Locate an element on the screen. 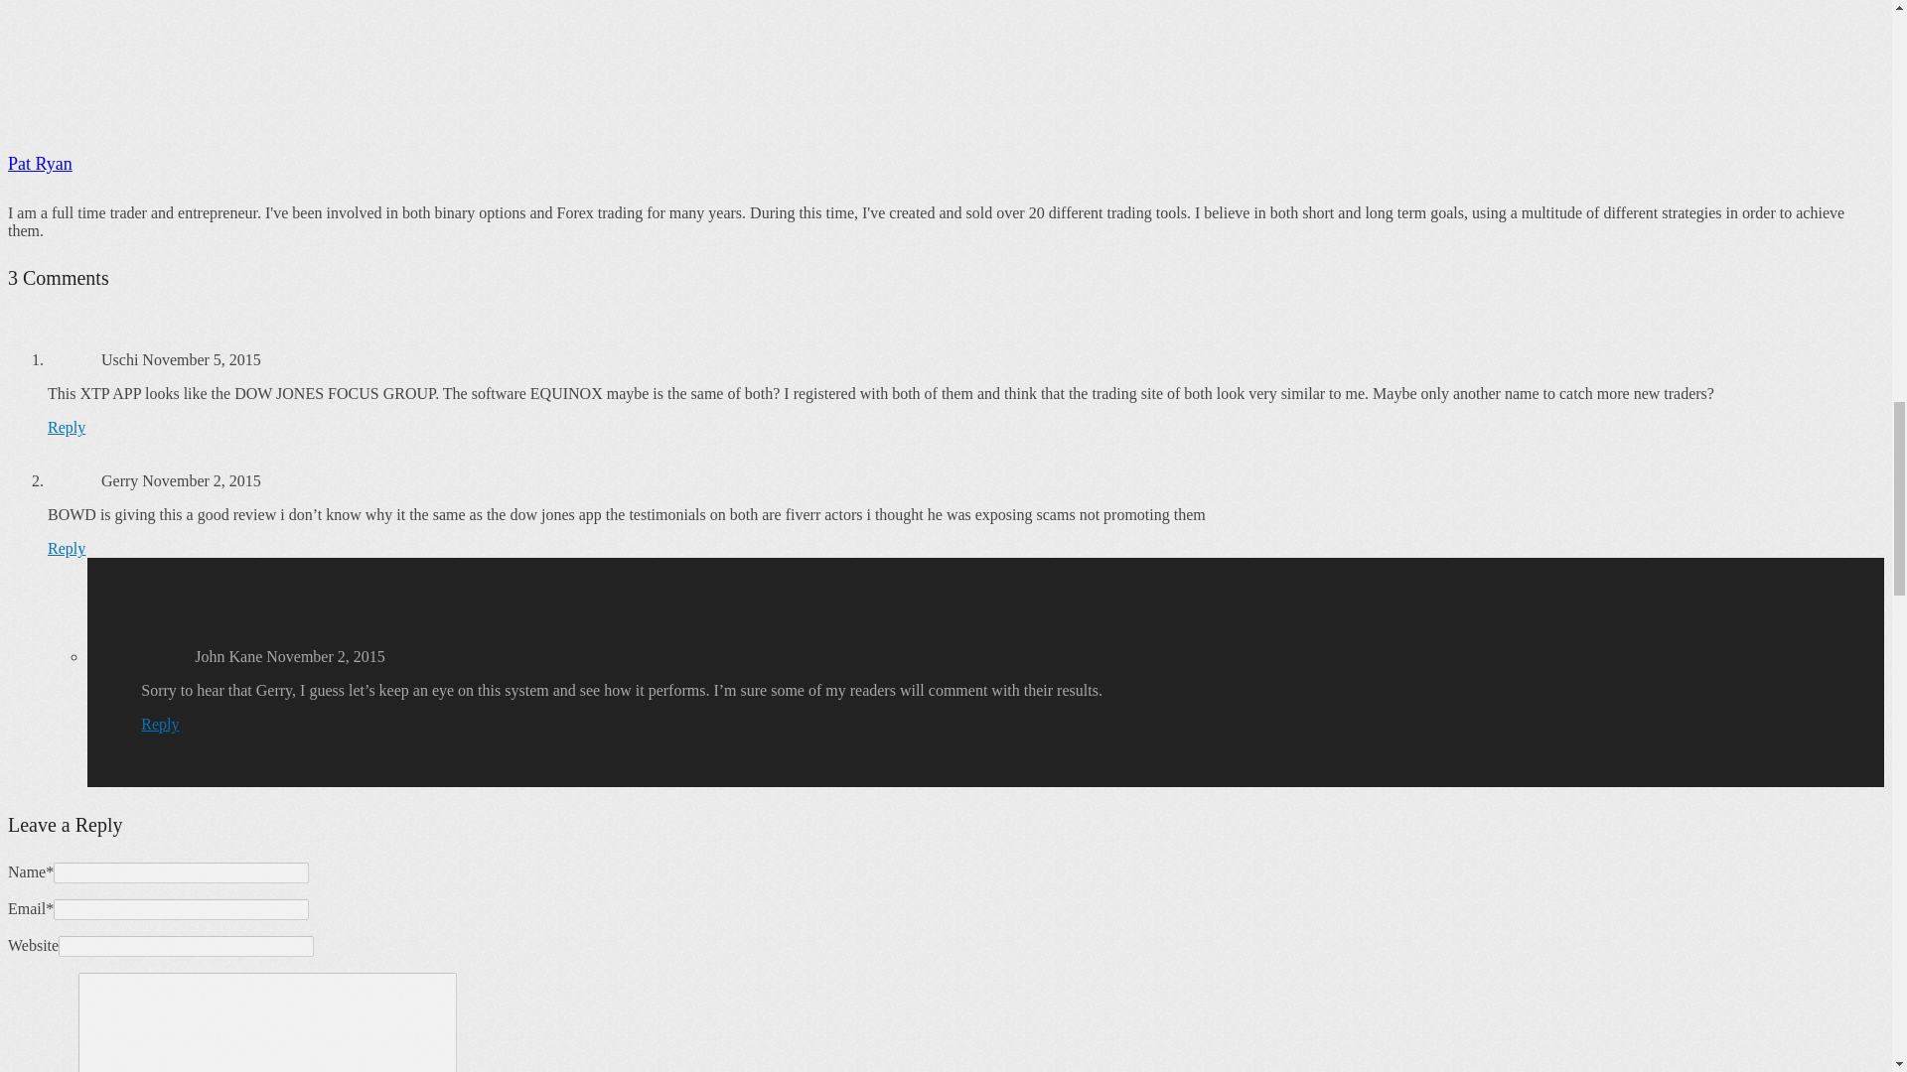 This screenshot has height=1072, width=1907. Pat Ryan is located at coordinates (40, 163).